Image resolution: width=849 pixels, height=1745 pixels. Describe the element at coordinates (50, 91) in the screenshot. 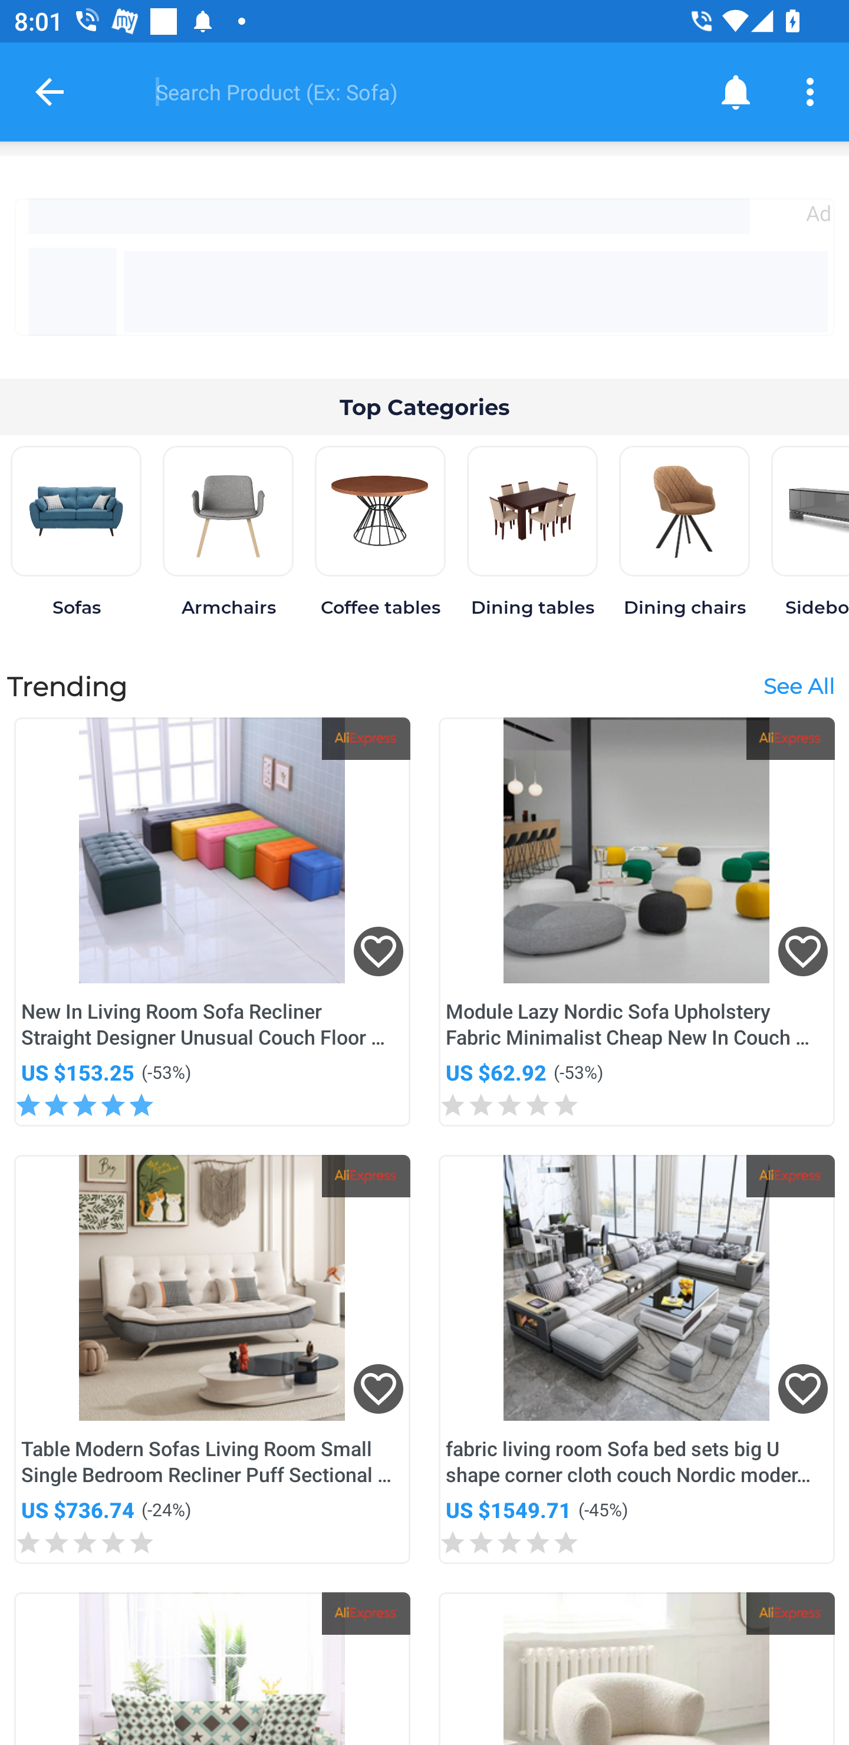

I see `Collapse` at that location.